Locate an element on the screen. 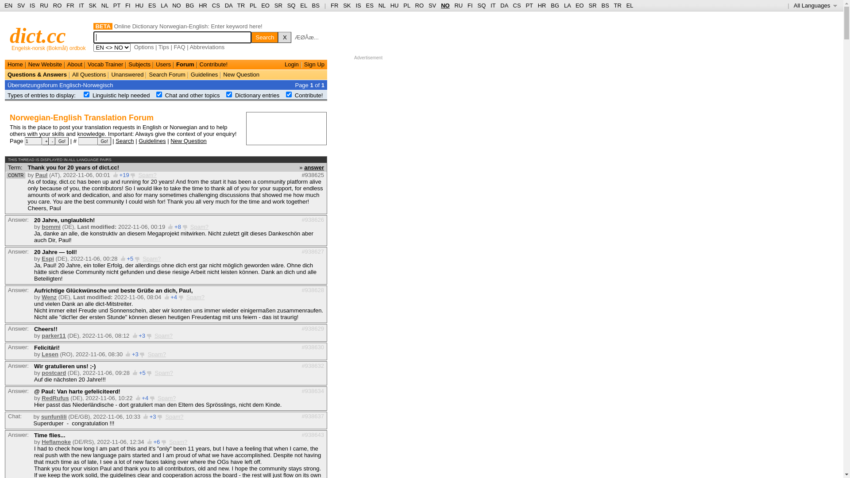  FI is located at coordinates (470, 5).